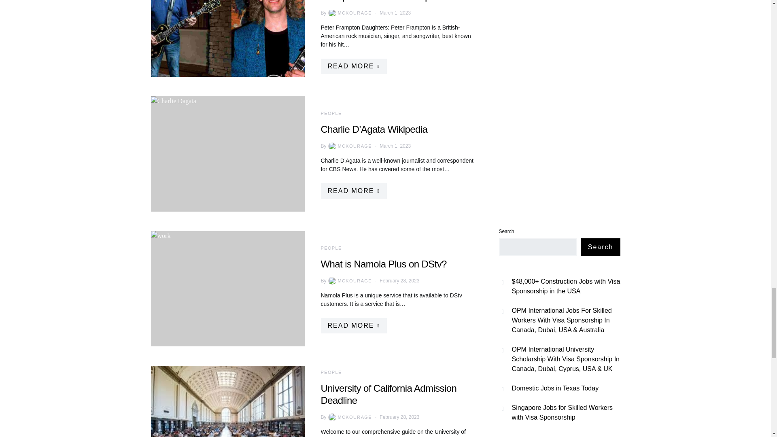 This screenshot has height=437, width=777. I want to click on PEOPLE, so click(331, 248).